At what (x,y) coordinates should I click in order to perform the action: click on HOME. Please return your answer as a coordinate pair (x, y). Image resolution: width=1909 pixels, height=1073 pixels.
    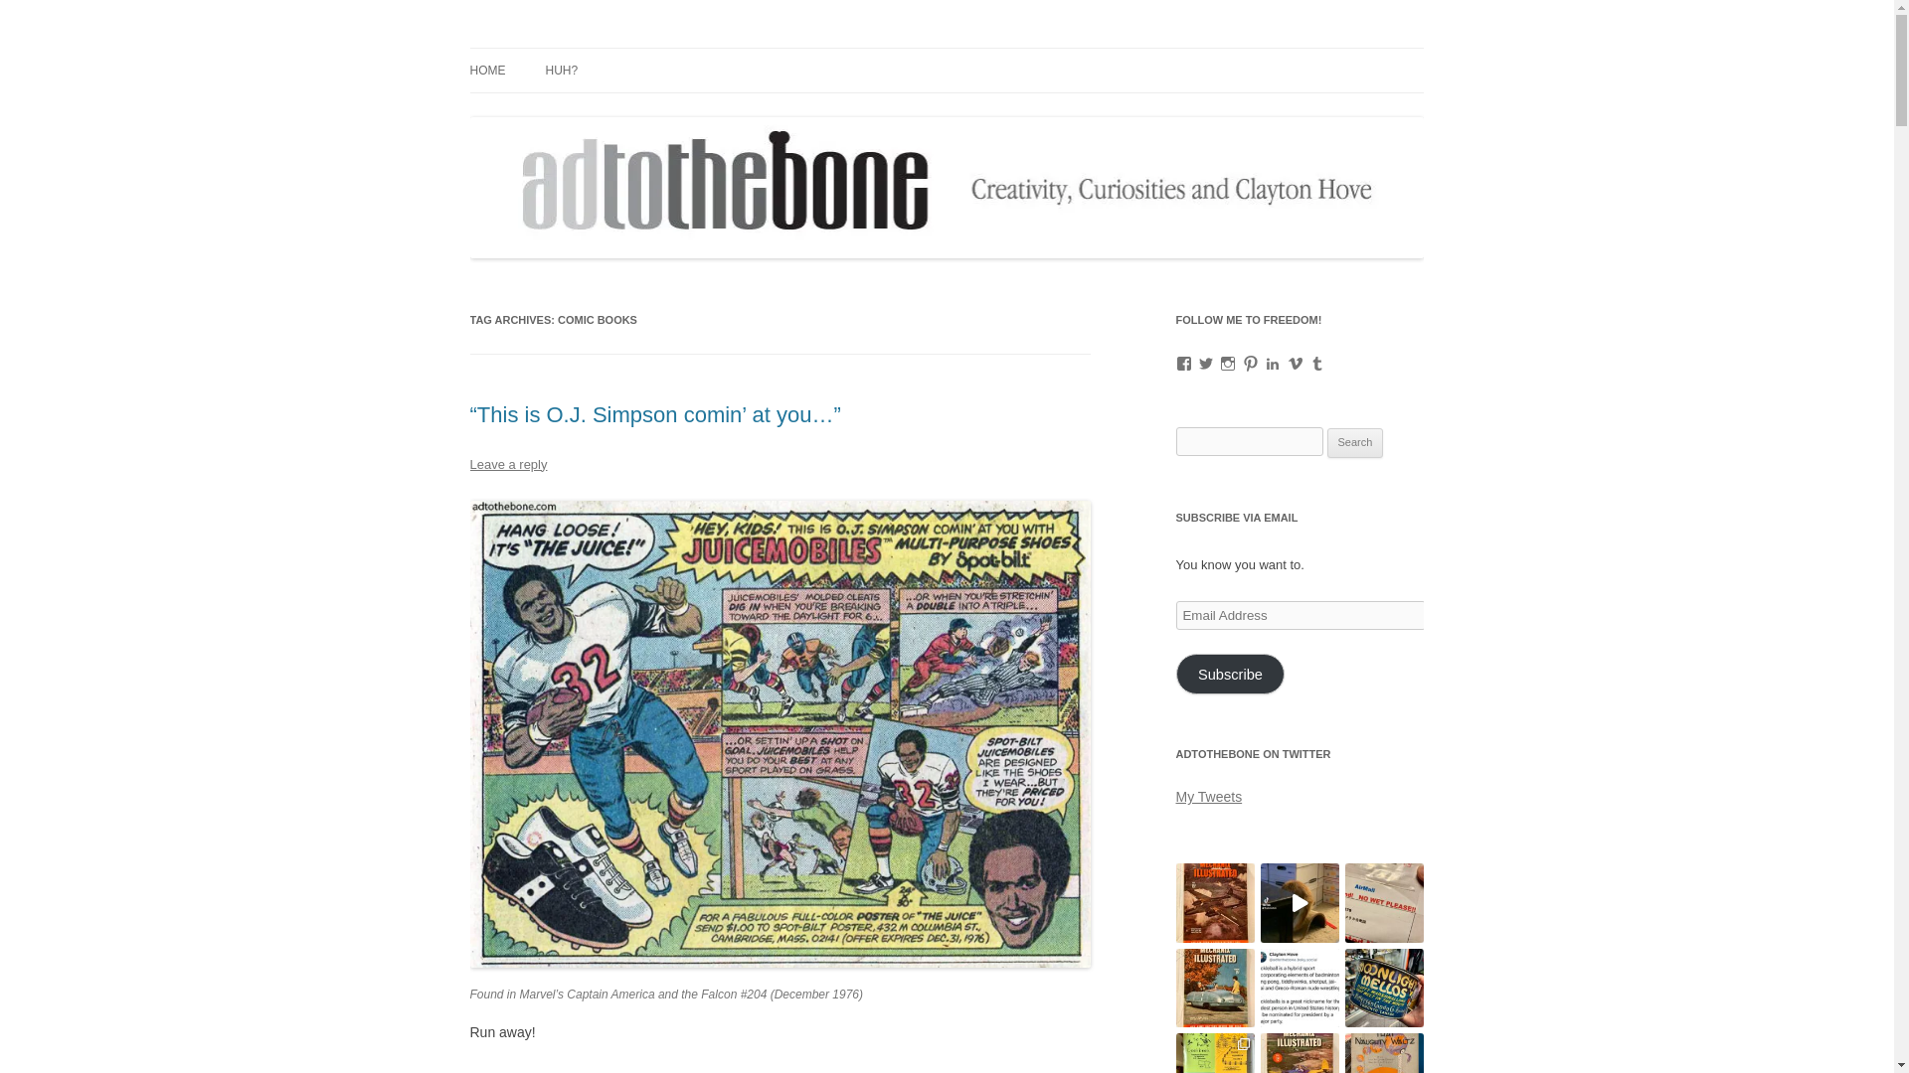
    Looking at the image, I should click on (487, 70).